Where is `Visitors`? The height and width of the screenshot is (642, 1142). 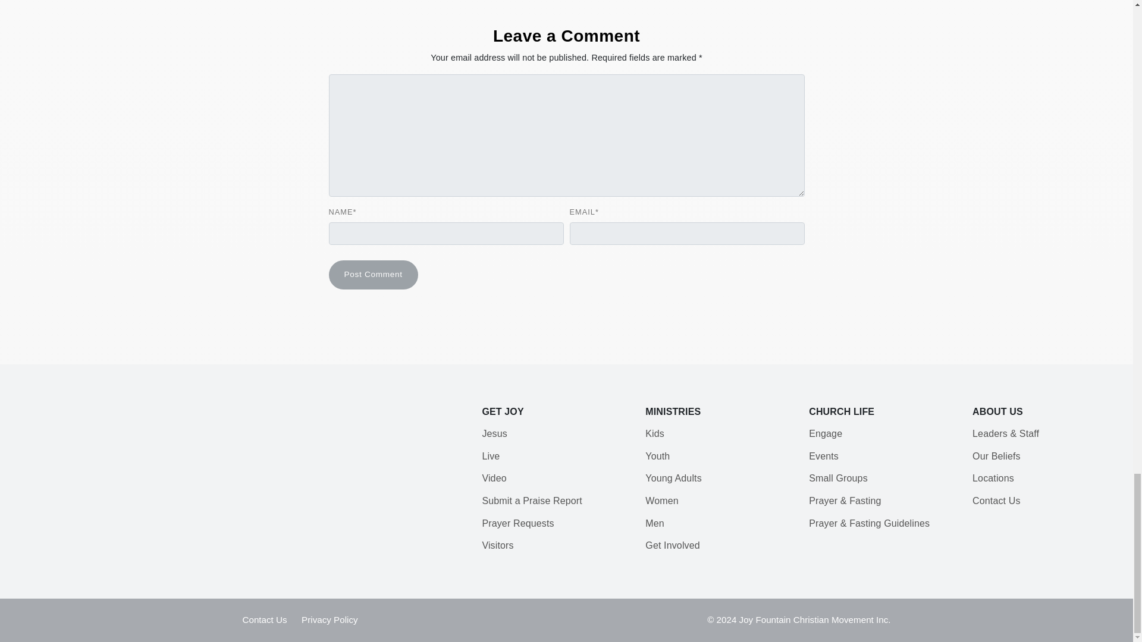
Visitors is located at coordinates (497, 545).